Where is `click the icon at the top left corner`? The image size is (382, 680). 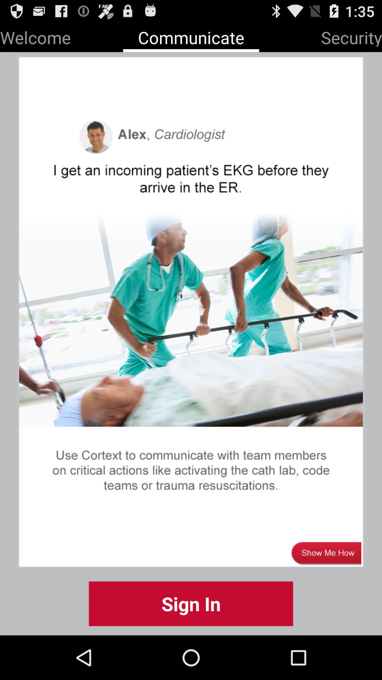 click the icon at the top left corner is located at coordinates (35, 36).